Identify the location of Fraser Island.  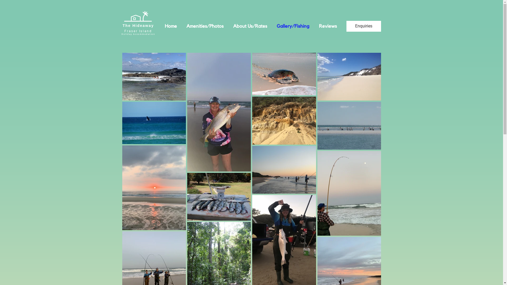
(138, 31).